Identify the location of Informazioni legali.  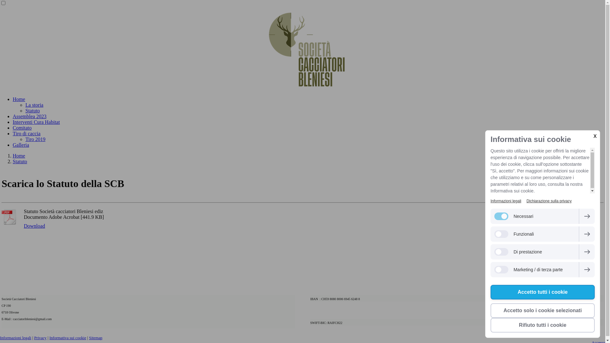
(16, 338).